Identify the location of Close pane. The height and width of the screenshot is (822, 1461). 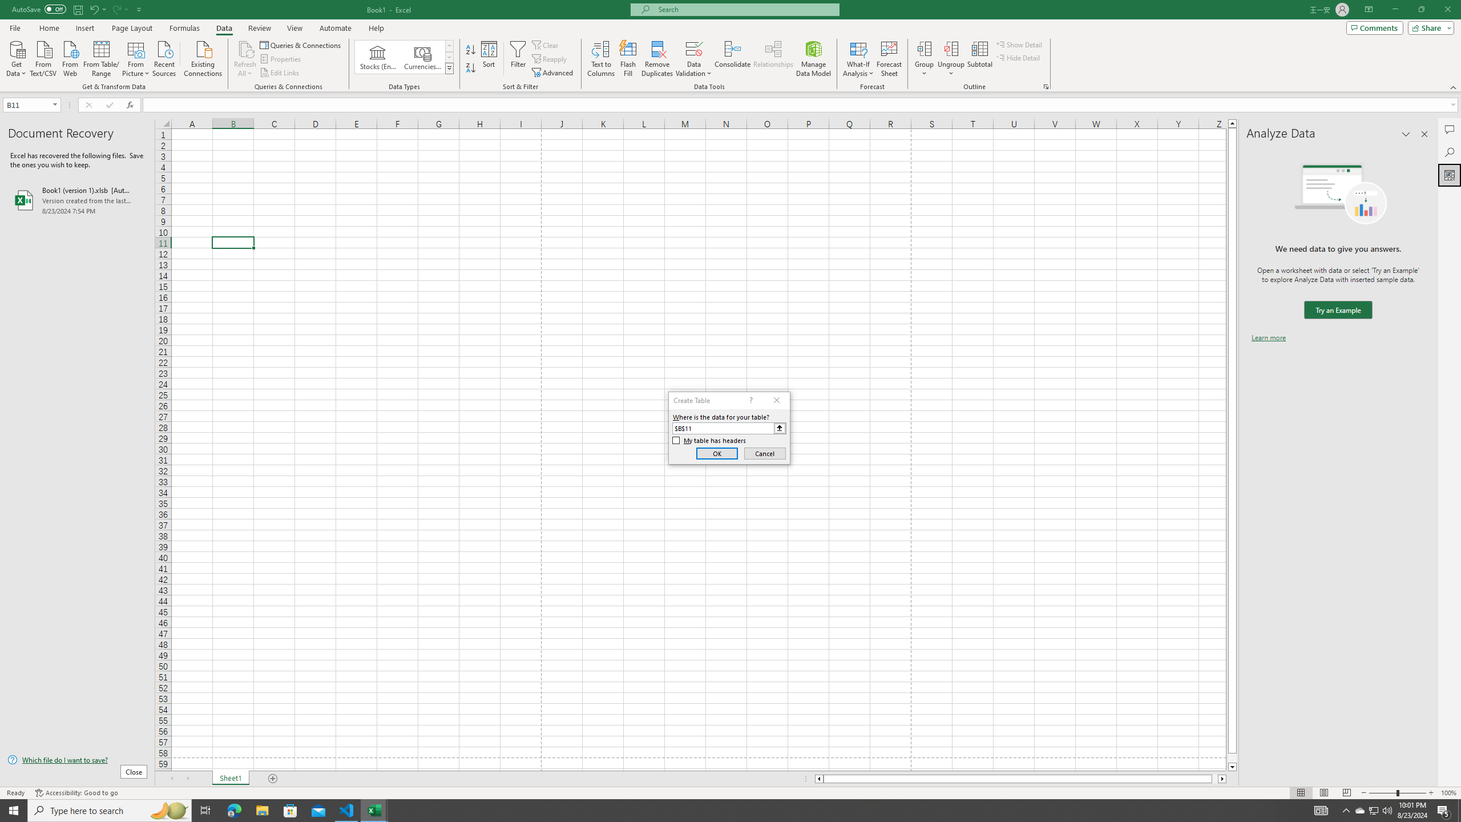
(1424, 134).